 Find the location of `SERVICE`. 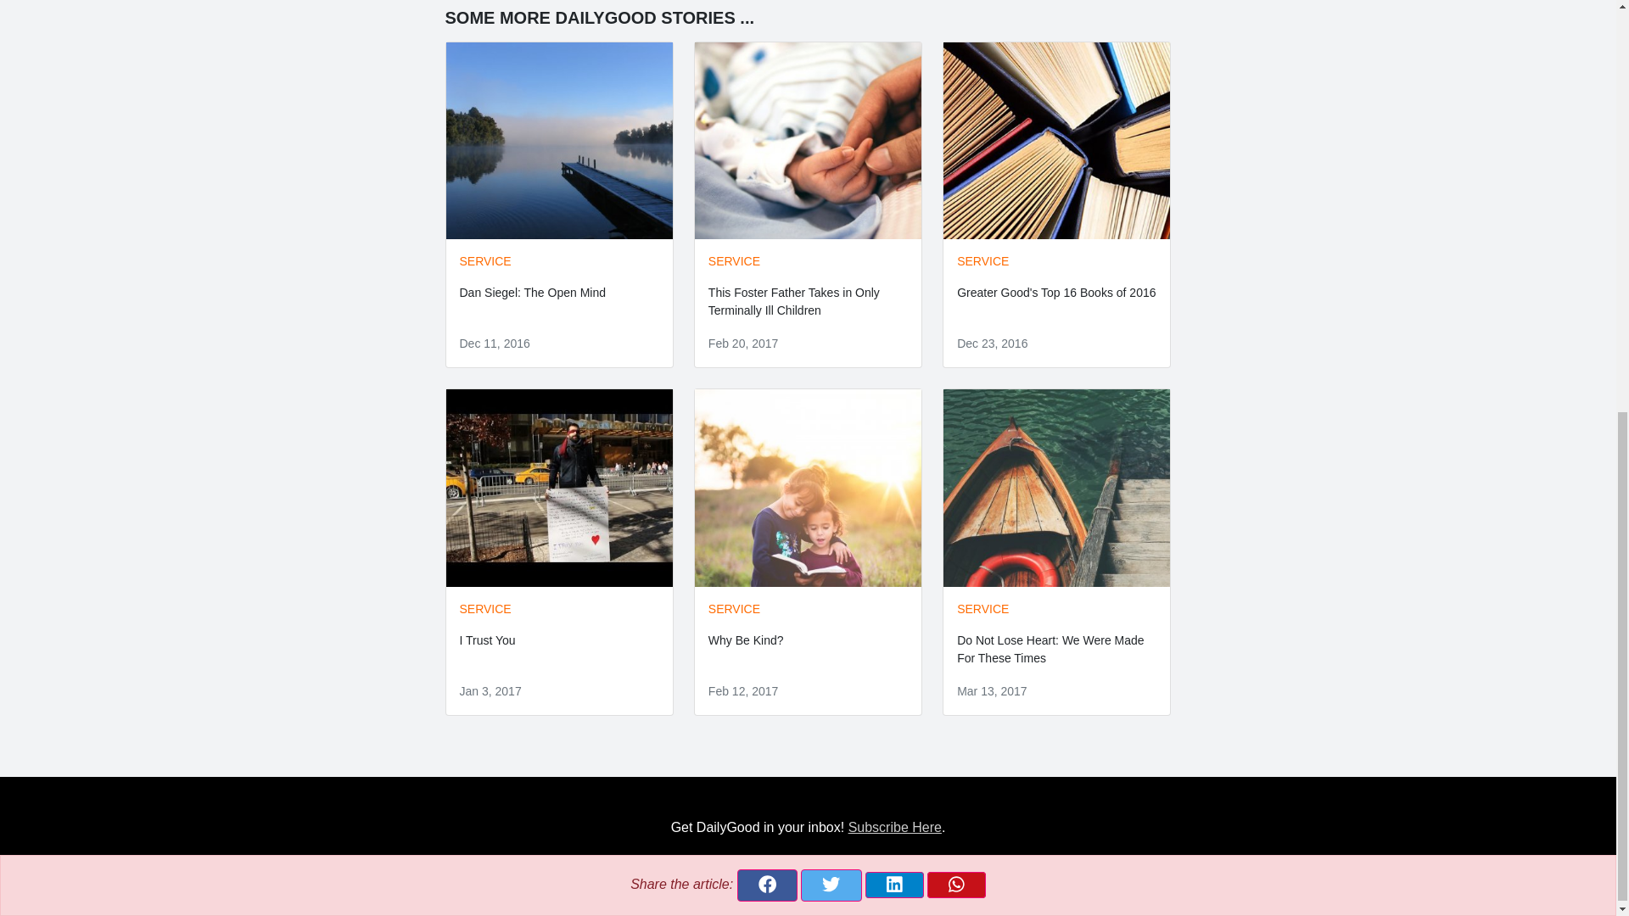

SERVICE is located at coordinates (735, 261).